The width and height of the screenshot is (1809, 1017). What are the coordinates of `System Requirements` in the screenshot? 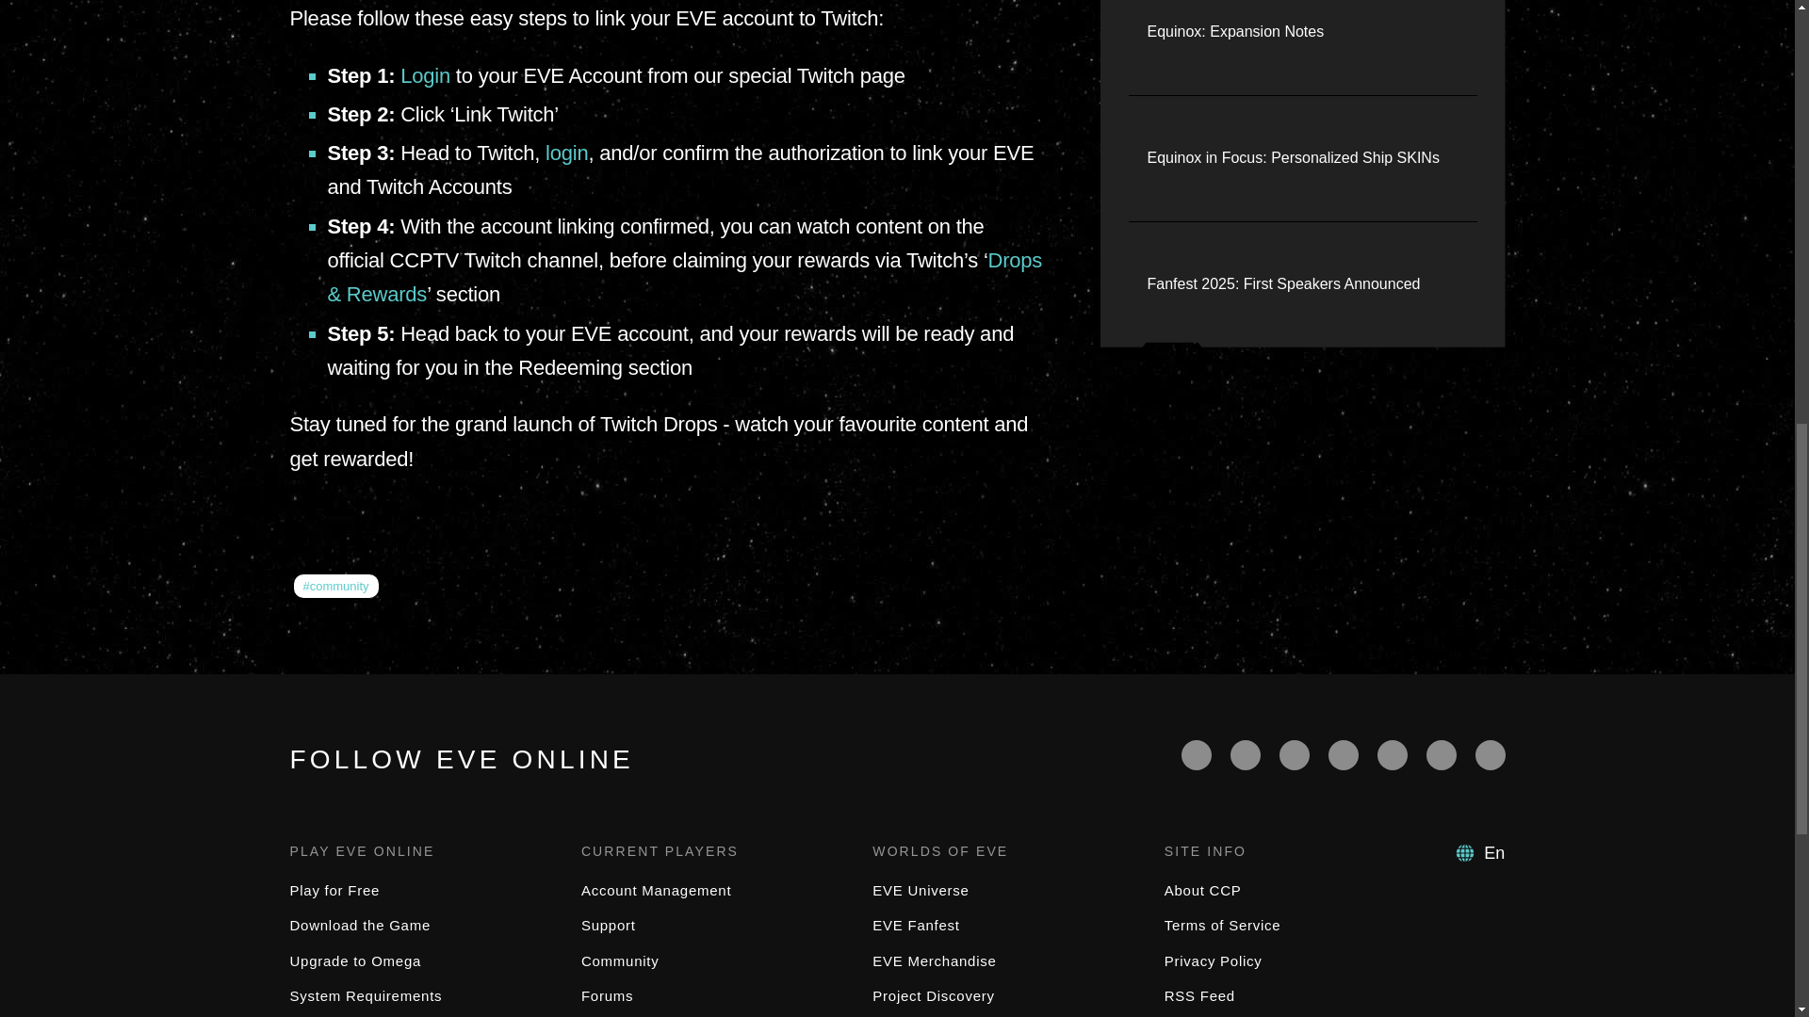 It's located at (366, 994).